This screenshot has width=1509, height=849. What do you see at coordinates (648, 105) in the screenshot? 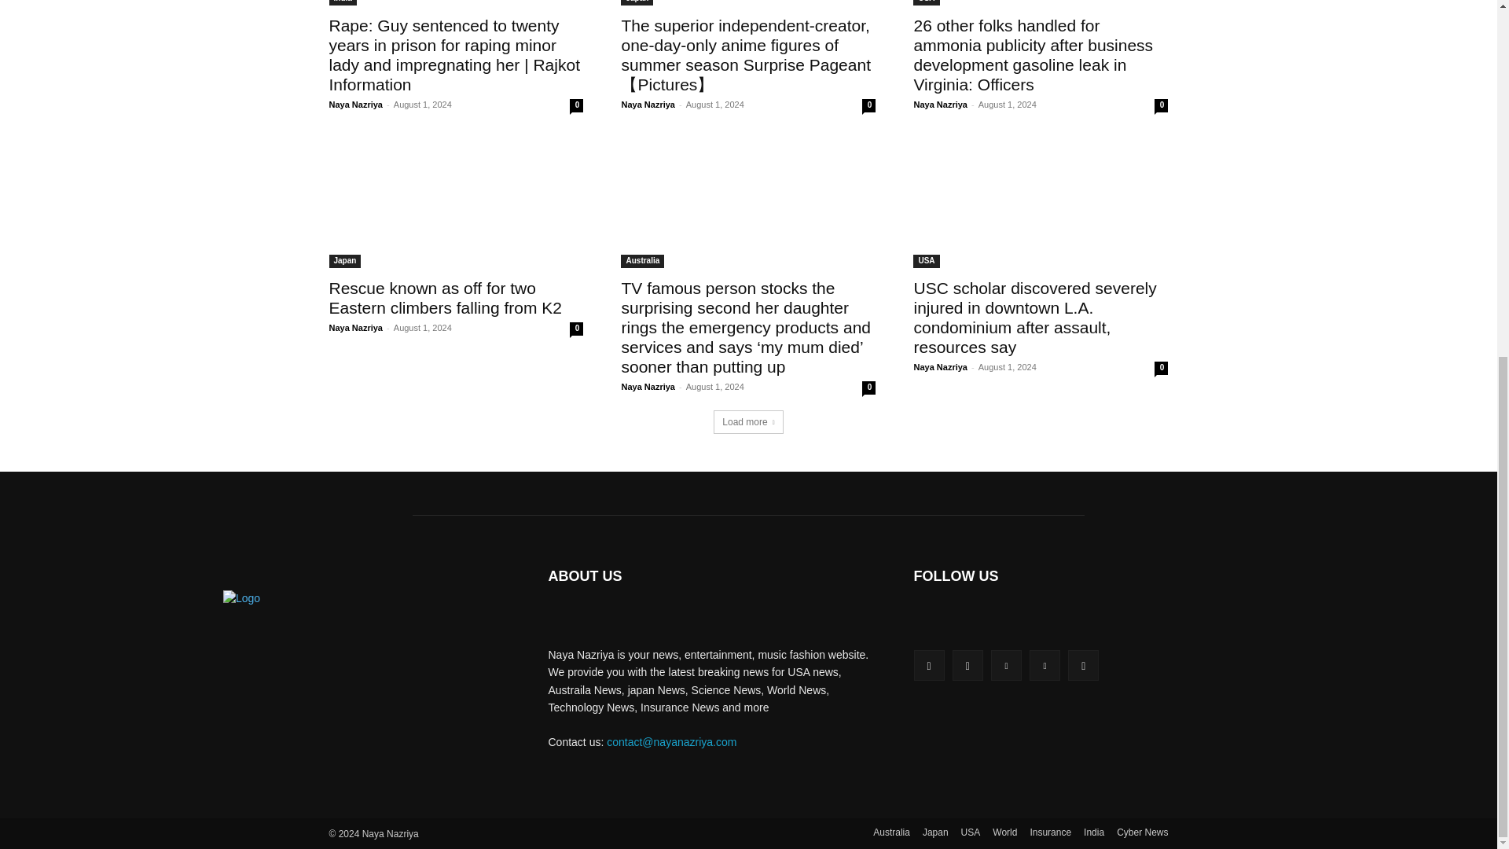
I see `Naya Nazriya` at bounding box center [648, 105].